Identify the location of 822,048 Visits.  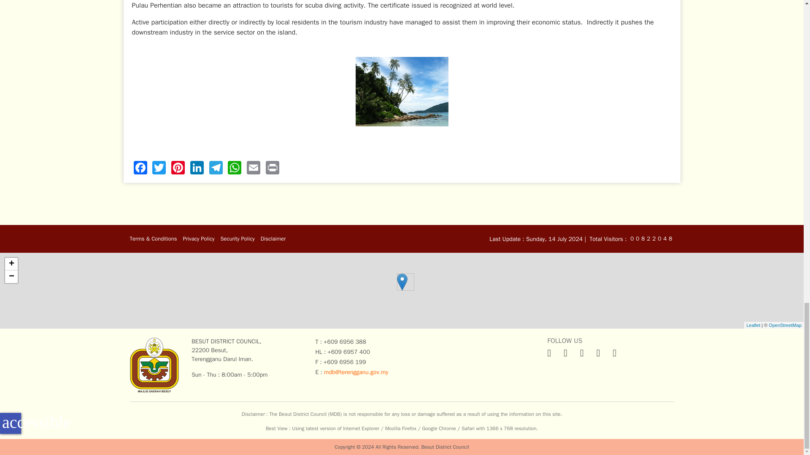
(664, 238).